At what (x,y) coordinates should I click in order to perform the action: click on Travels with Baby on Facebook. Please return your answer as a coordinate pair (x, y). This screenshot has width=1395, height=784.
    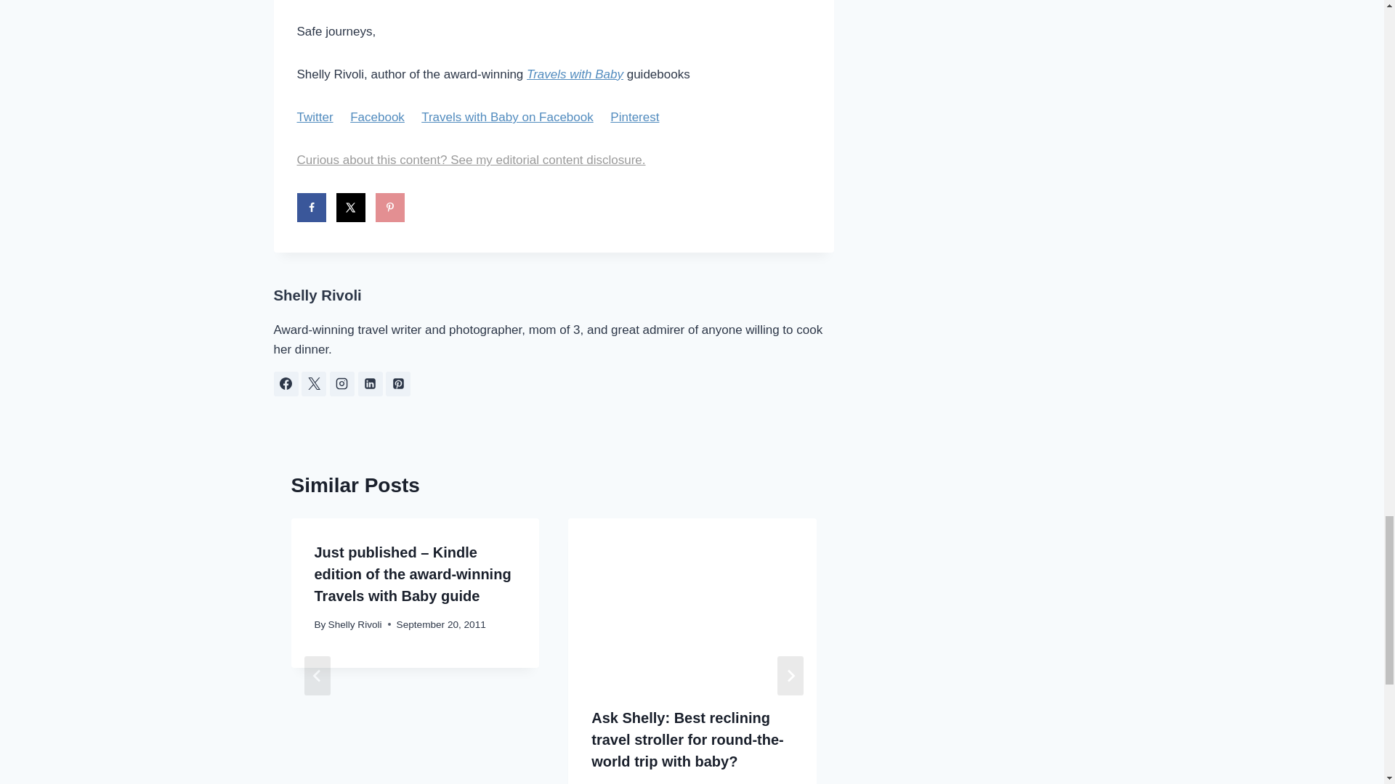
    Looking at the image, I should click on (507, 117).